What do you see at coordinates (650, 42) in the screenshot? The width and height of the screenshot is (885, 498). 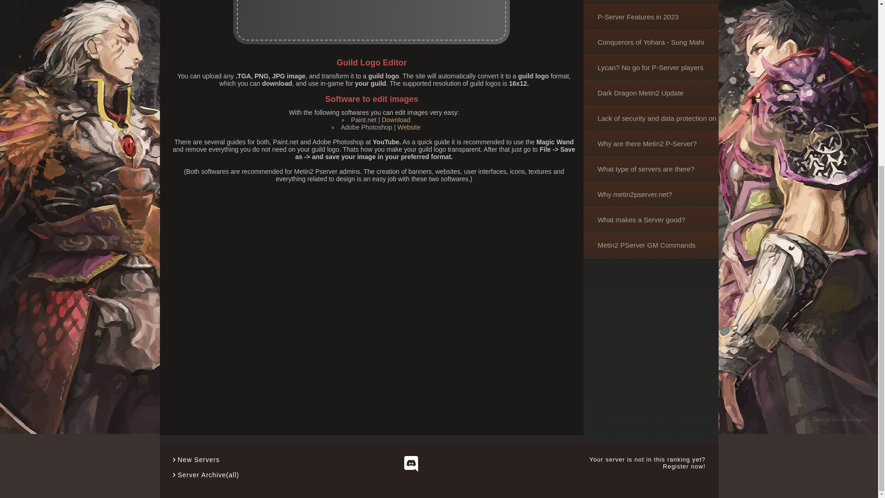 I see `Conquerors of Yohara - Sung Mahi` at bounding box center [650, 42].